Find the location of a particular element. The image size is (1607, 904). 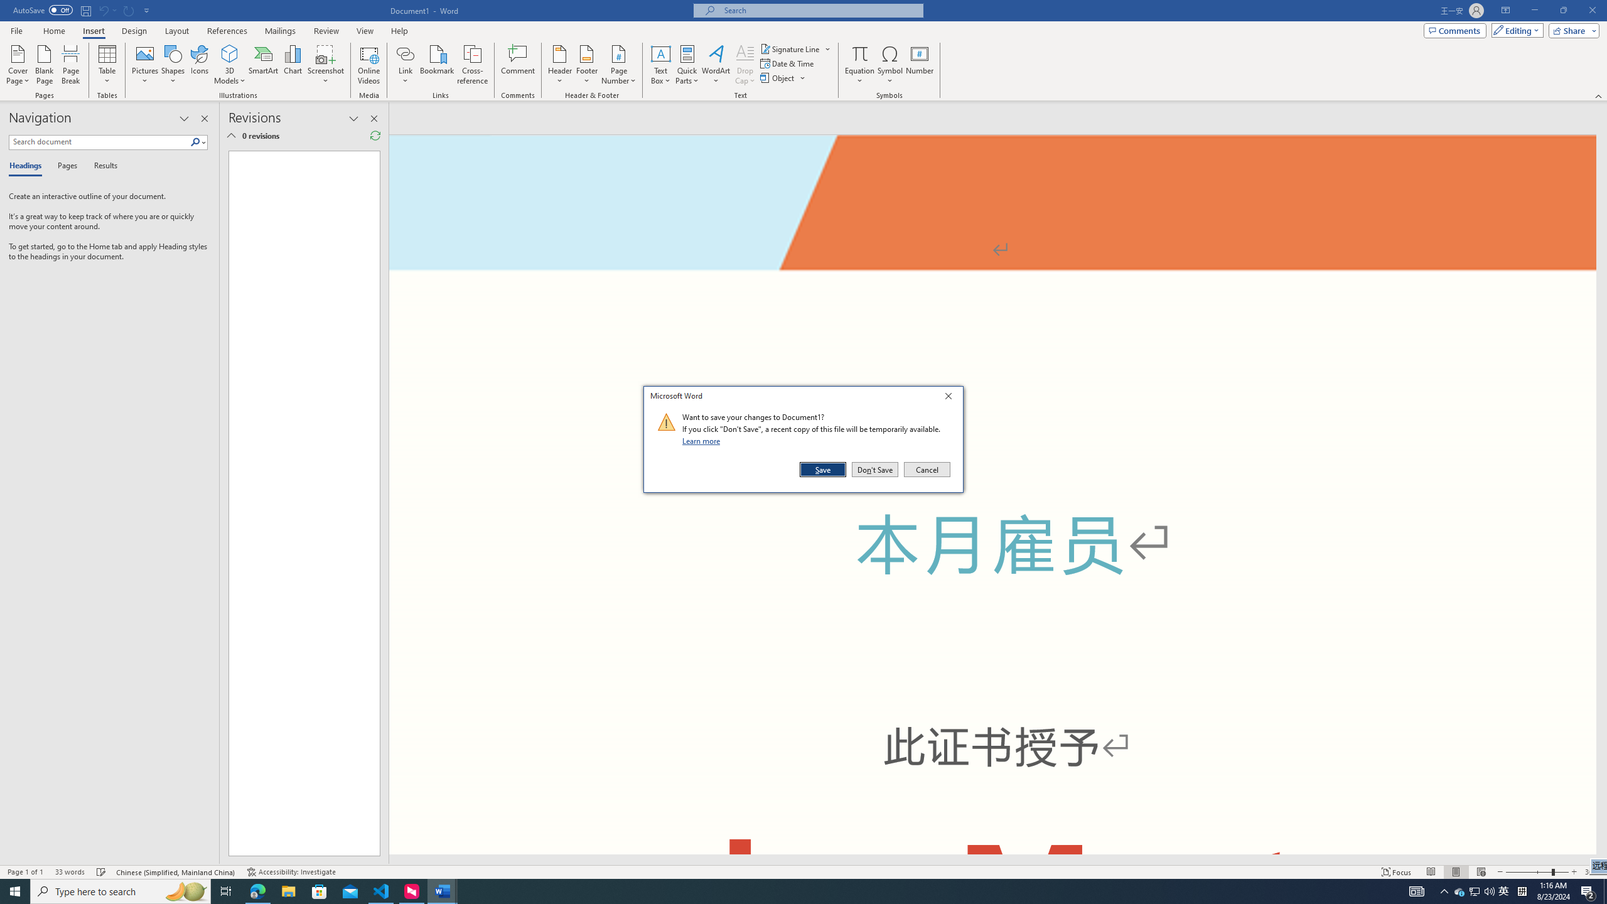

Cancel is located at coordinates (926, 470).